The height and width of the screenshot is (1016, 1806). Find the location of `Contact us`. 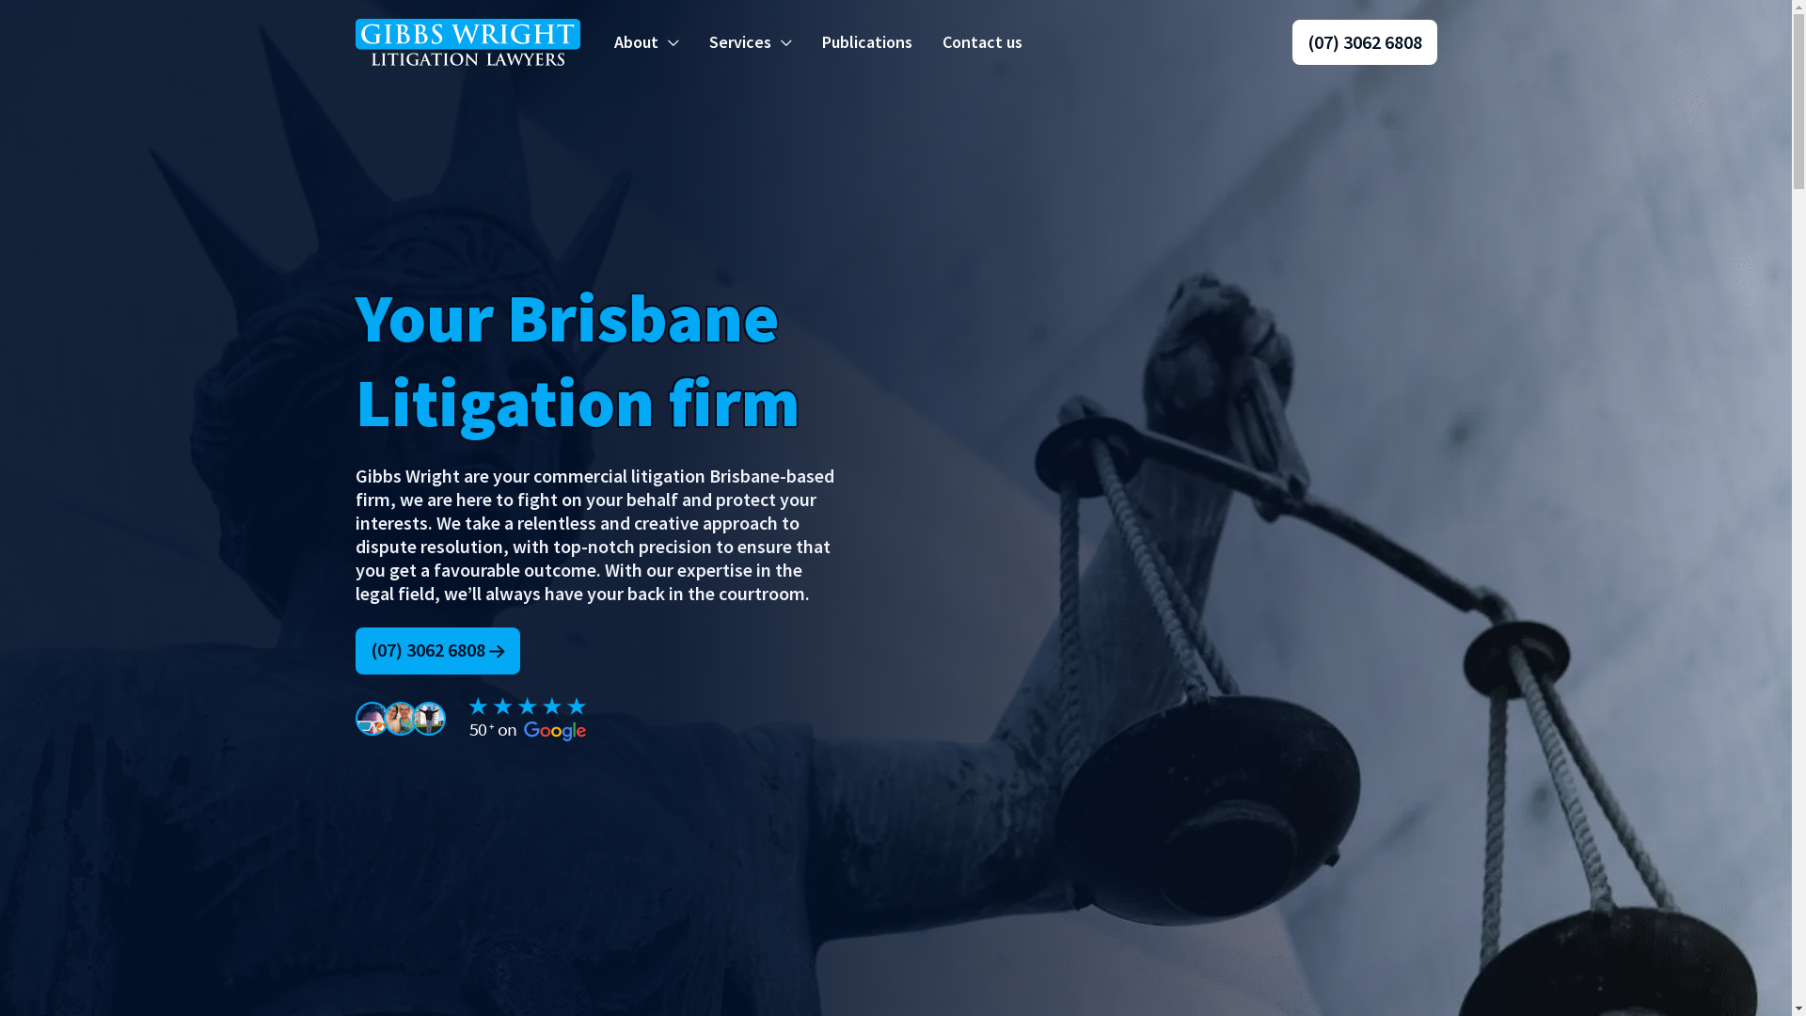

Contact us is located at coordinates (982, 42).